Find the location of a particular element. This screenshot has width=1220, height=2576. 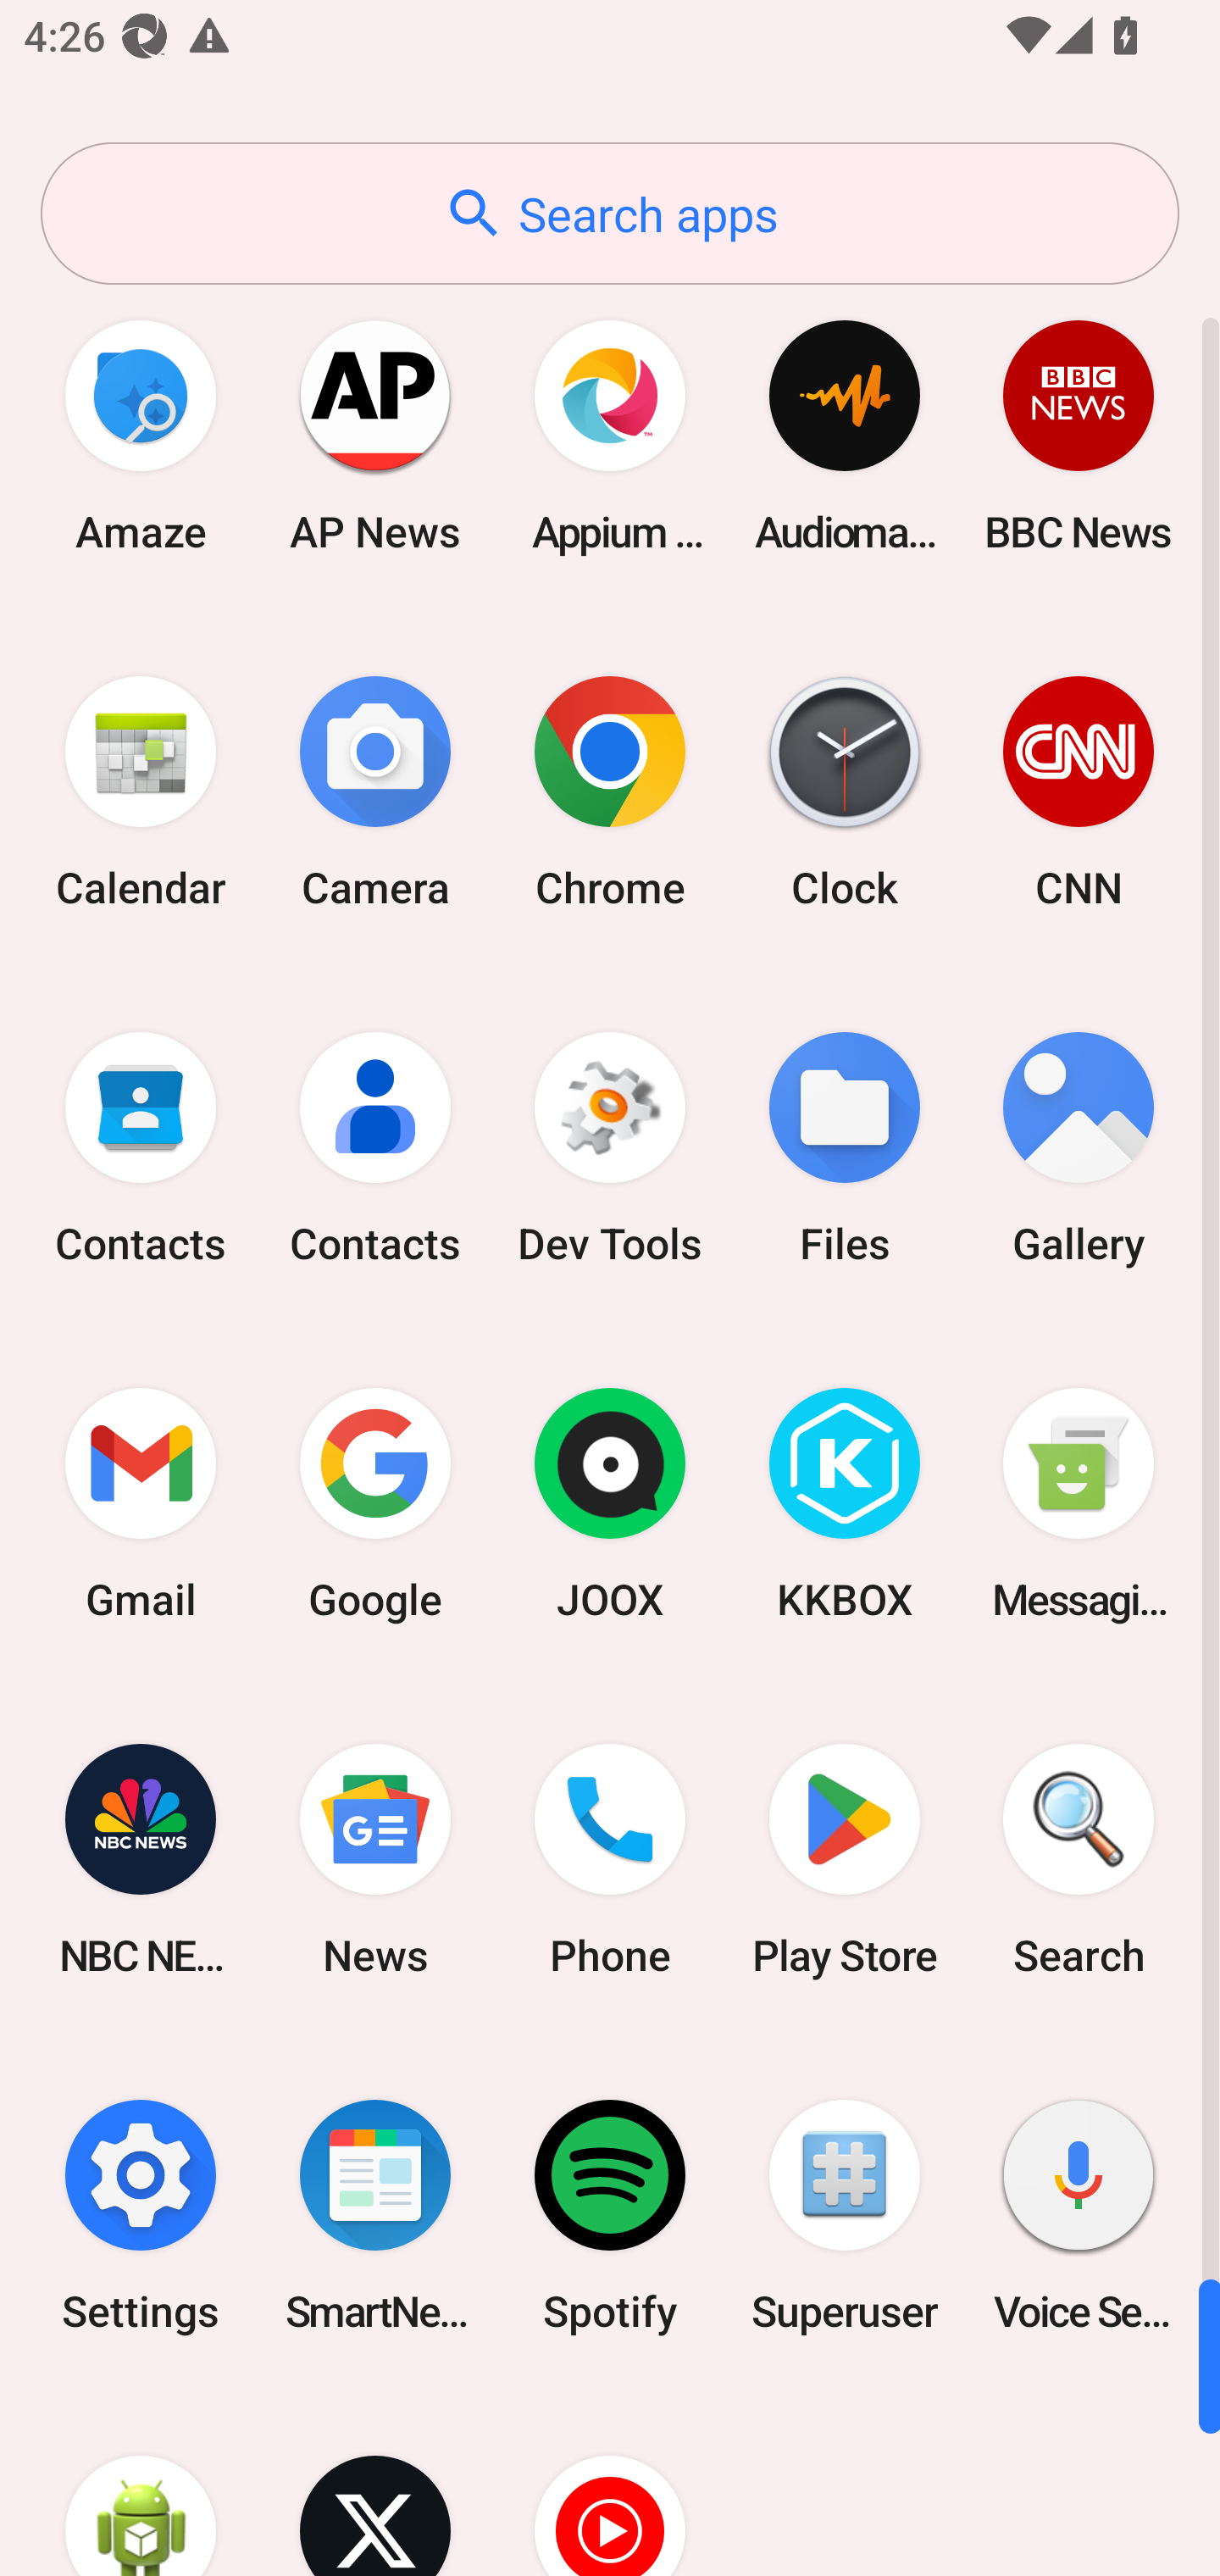

Files is located at coordinates (844, 1149).